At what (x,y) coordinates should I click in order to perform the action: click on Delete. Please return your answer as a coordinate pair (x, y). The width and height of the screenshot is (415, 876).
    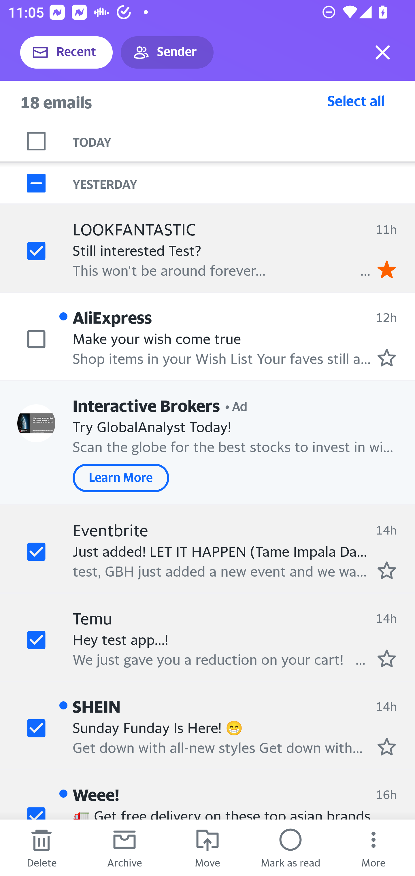
    Looking at the image, I should click on (41, 848).